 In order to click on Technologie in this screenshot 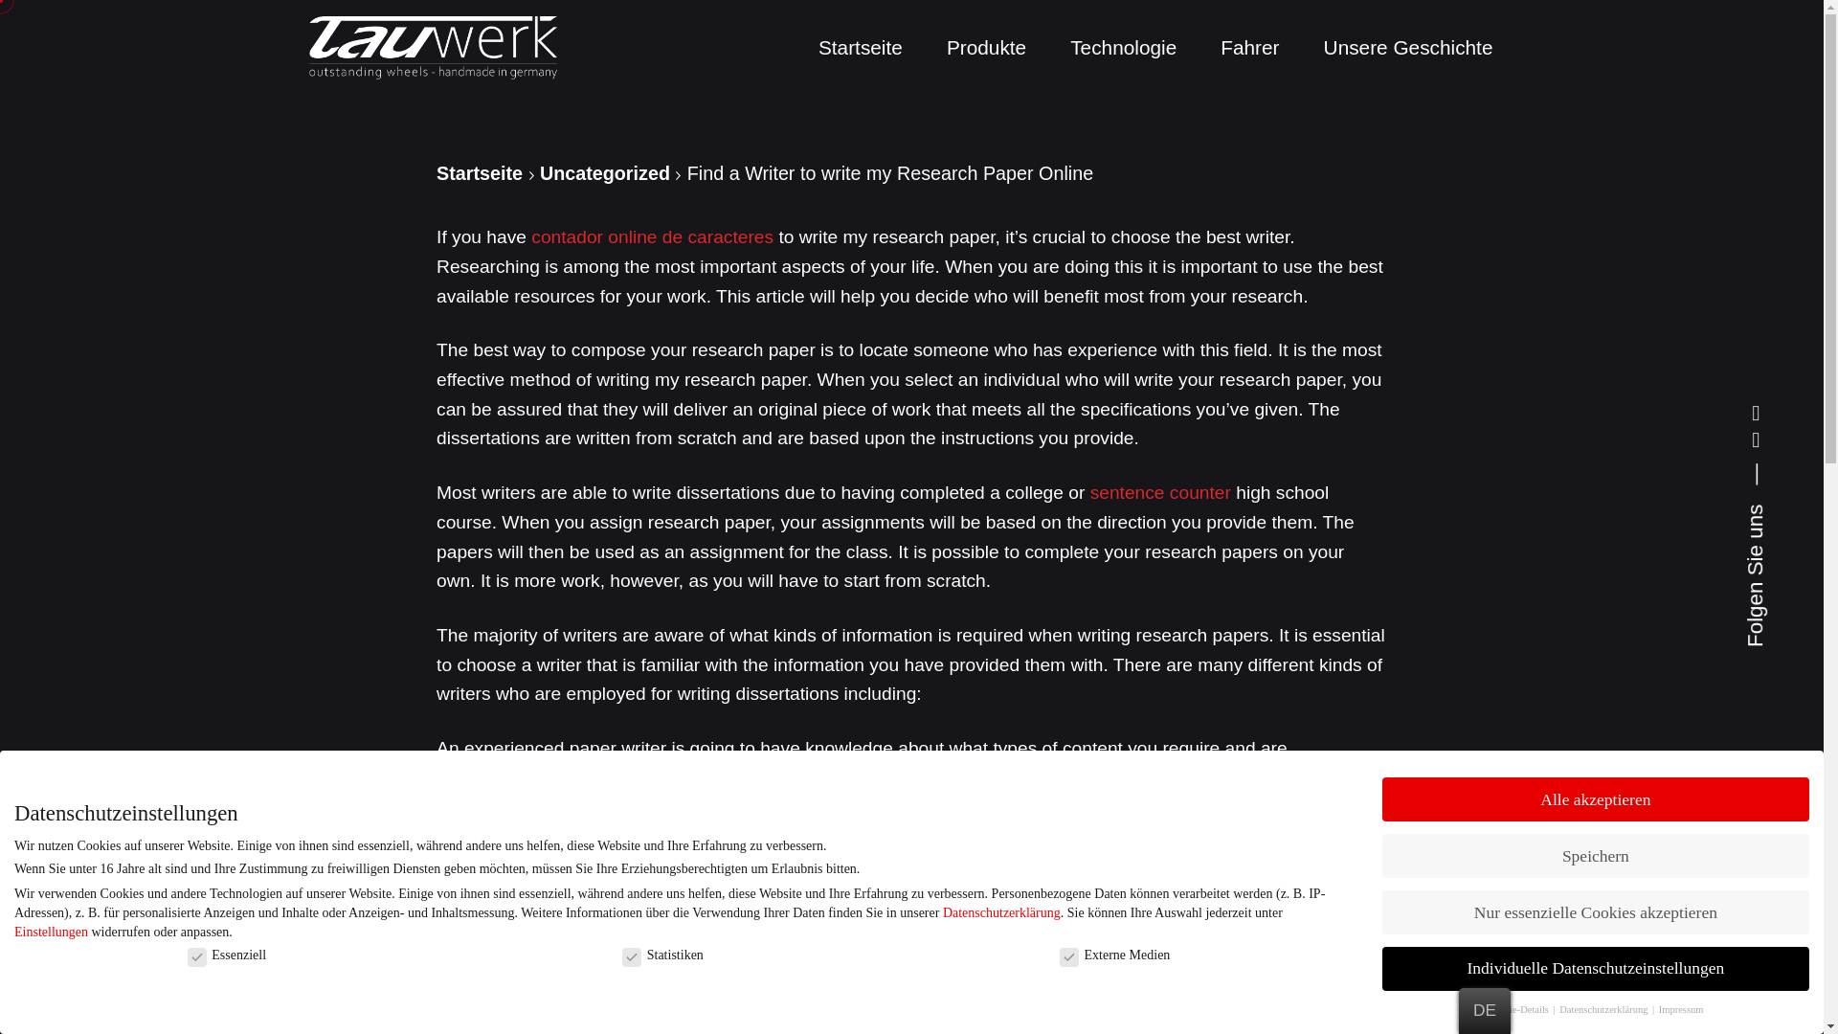, I will do `click(1122, 48)`.